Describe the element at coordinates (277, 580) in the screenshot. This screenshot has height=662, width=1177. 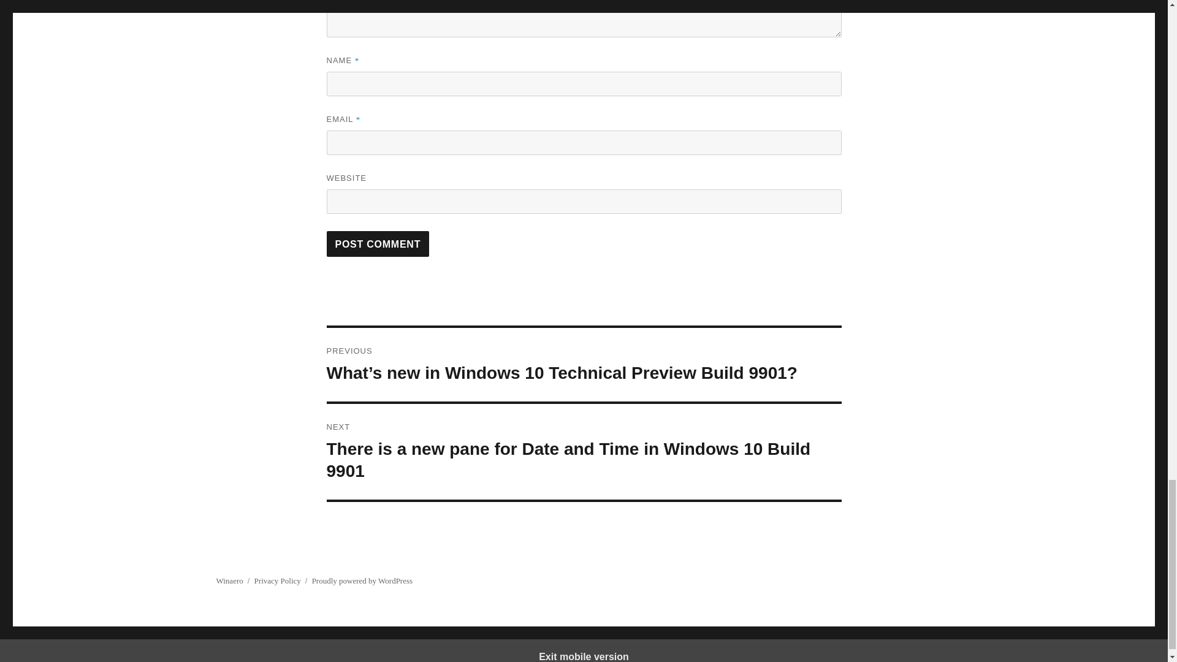
I see `Privacy Policy` at that location.